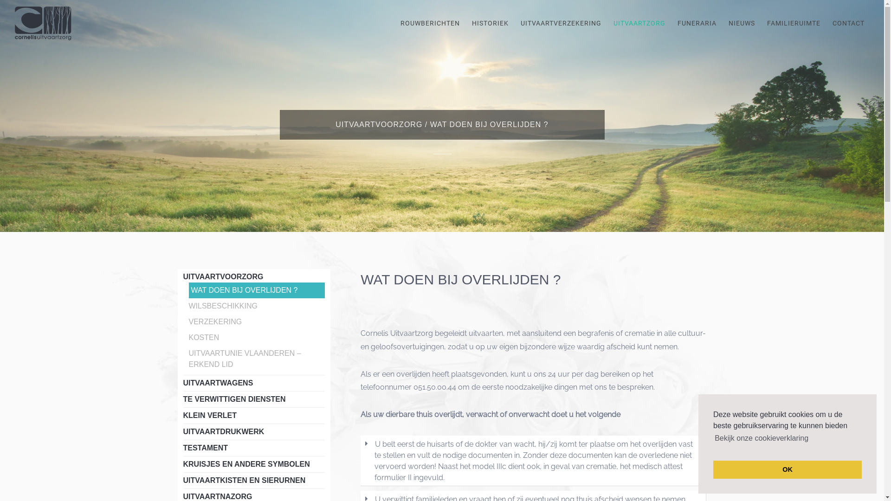  What do you see at coordinates (246, 464) in the screenshot?
I see `KRUISJES EN ANDERE SYMBOLEN` at bounding box center [246, 464].